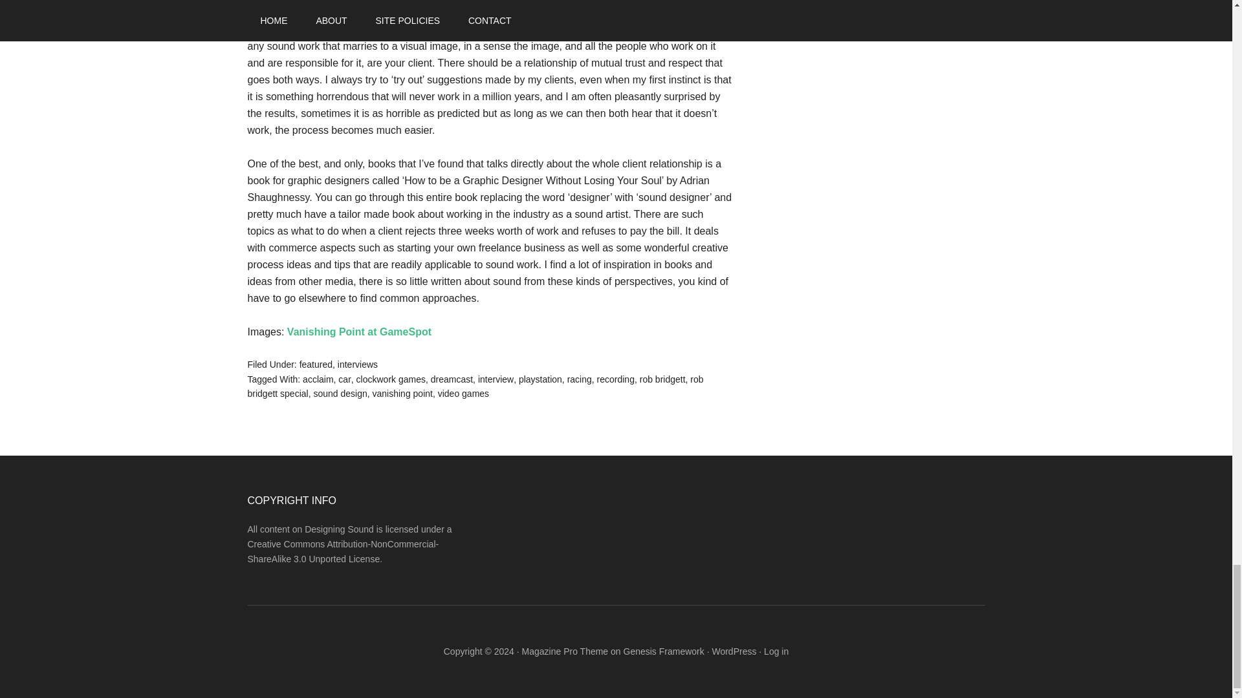  I want to click on rob bridgett special, so click(475, 386).